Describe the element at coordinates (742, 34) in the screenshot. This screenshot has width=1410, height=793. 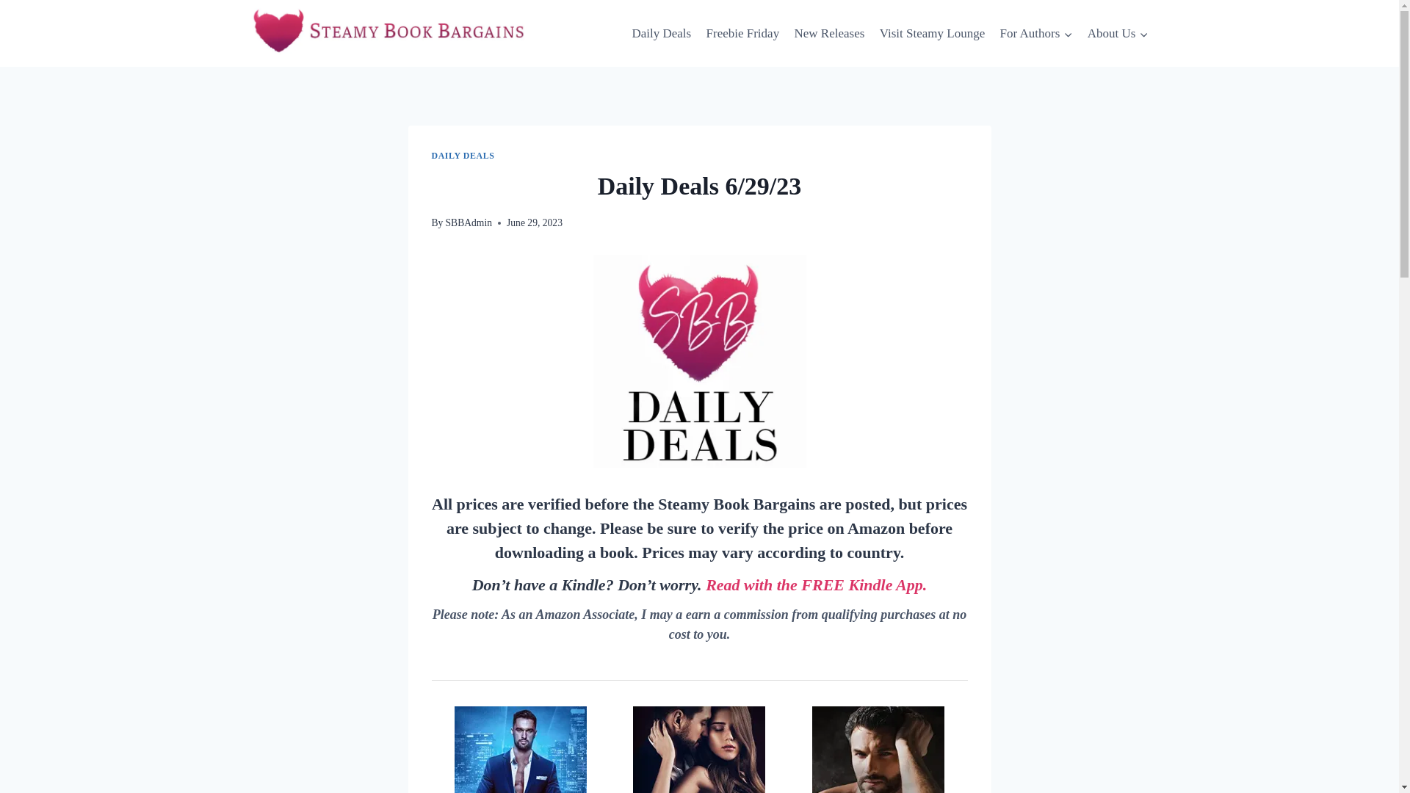
I see `Freebie Friday` at that location.